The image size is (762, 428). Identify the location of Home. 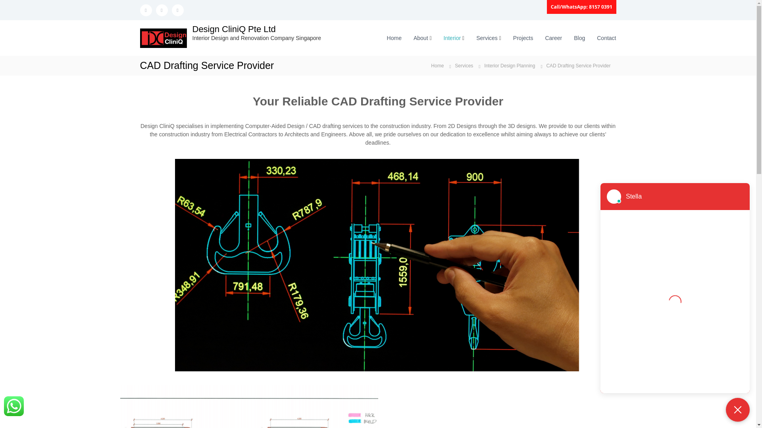
(394, 38).